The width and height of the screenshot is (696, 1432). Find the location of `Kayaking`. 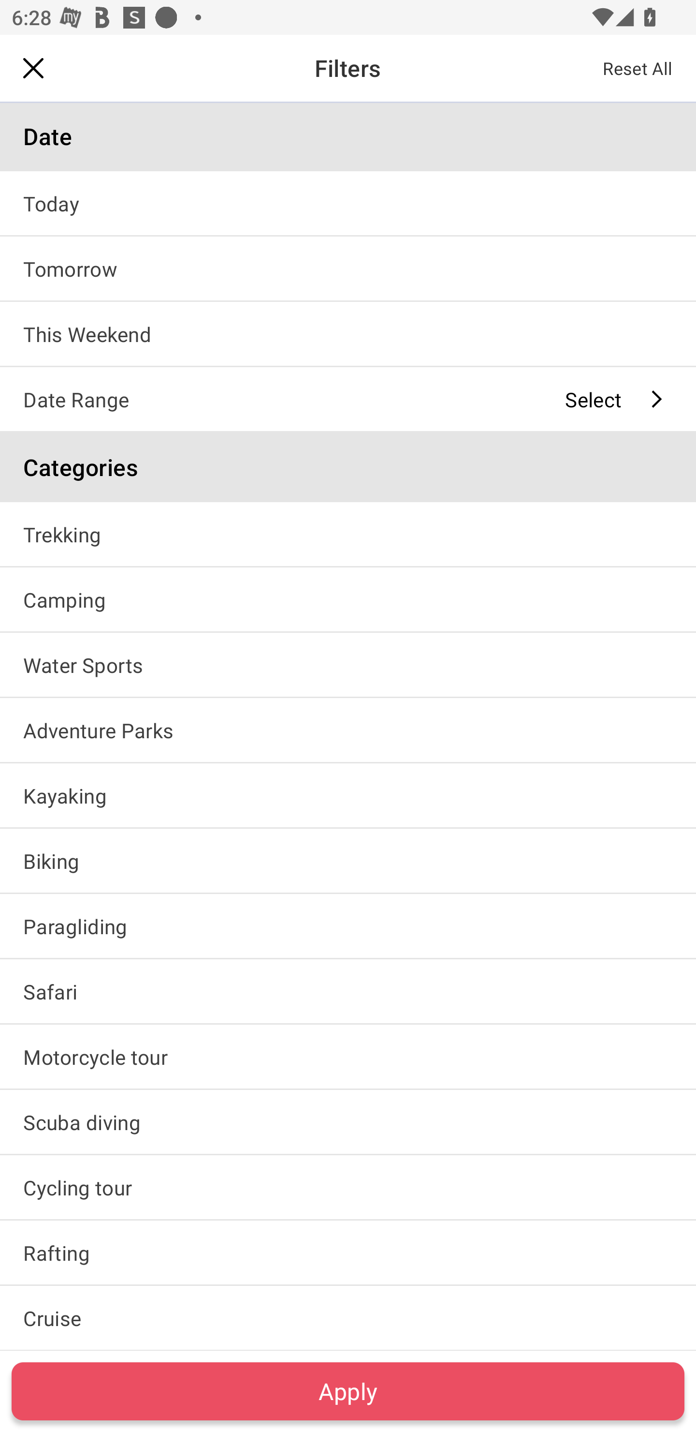

Kayaking is located at coordinates (348, 795).